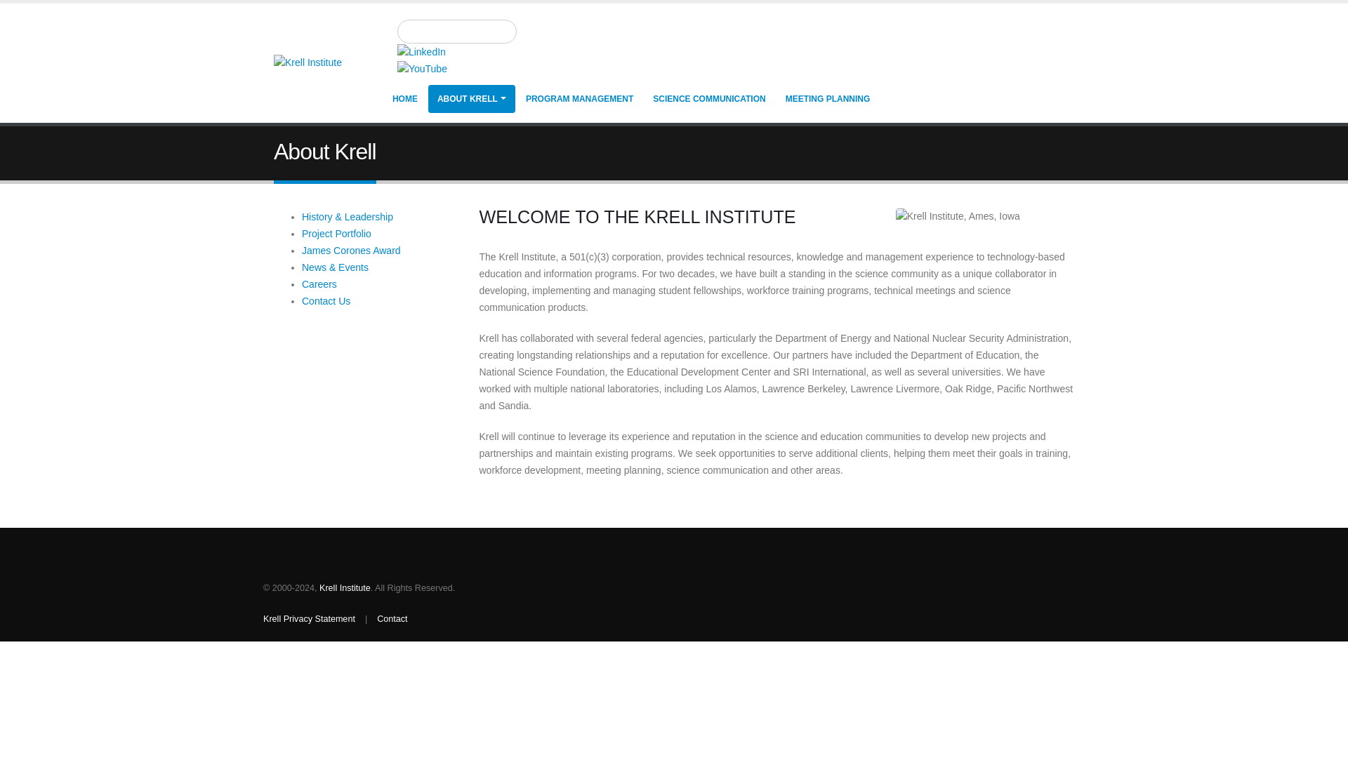  What do you see at coordinates (404, 98) in the screenshot?
I see `HOME` at bounding box center [404, 98].